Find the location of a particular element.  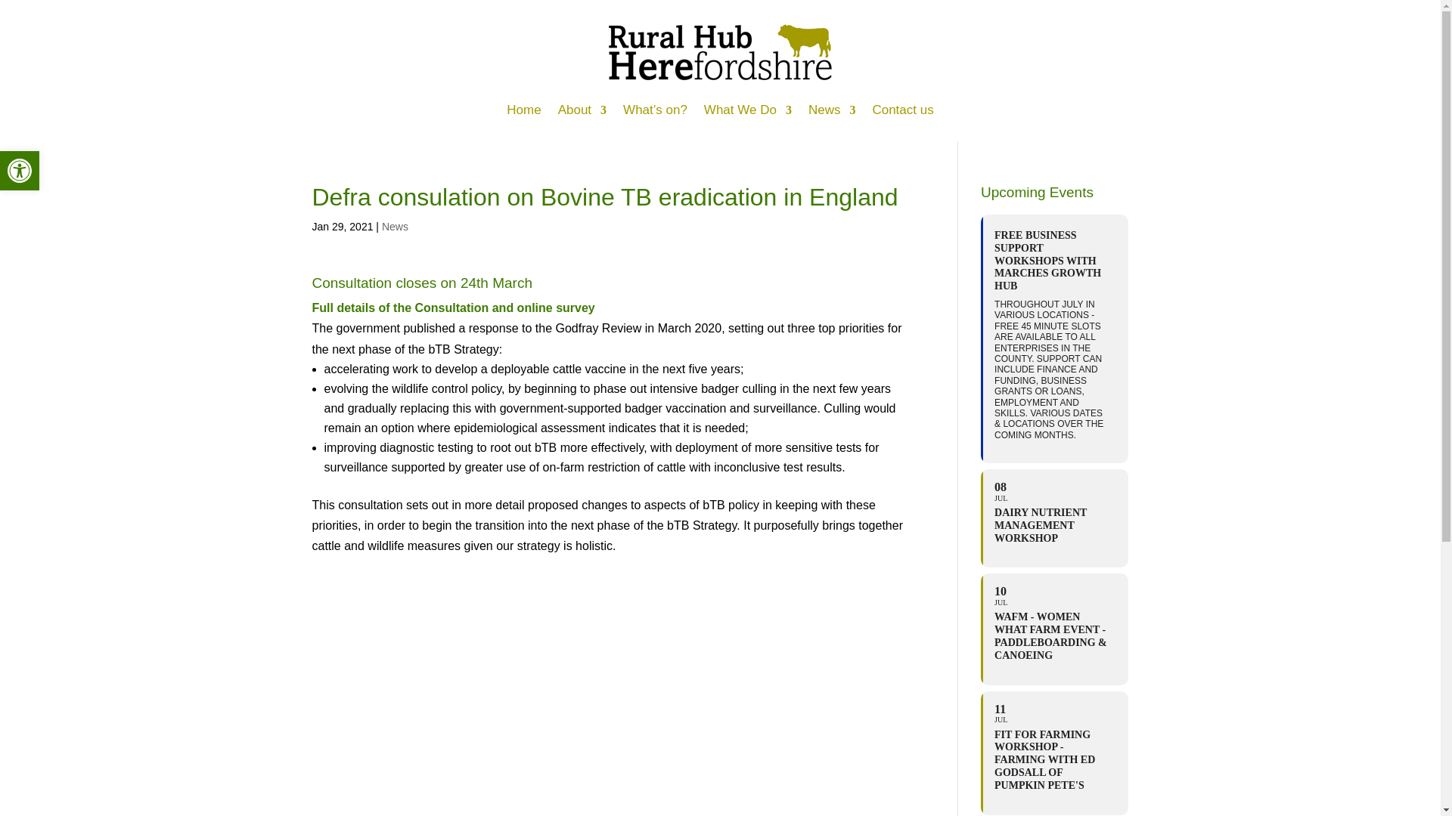

Accessibility Tools is located at coordinates (20, 170).